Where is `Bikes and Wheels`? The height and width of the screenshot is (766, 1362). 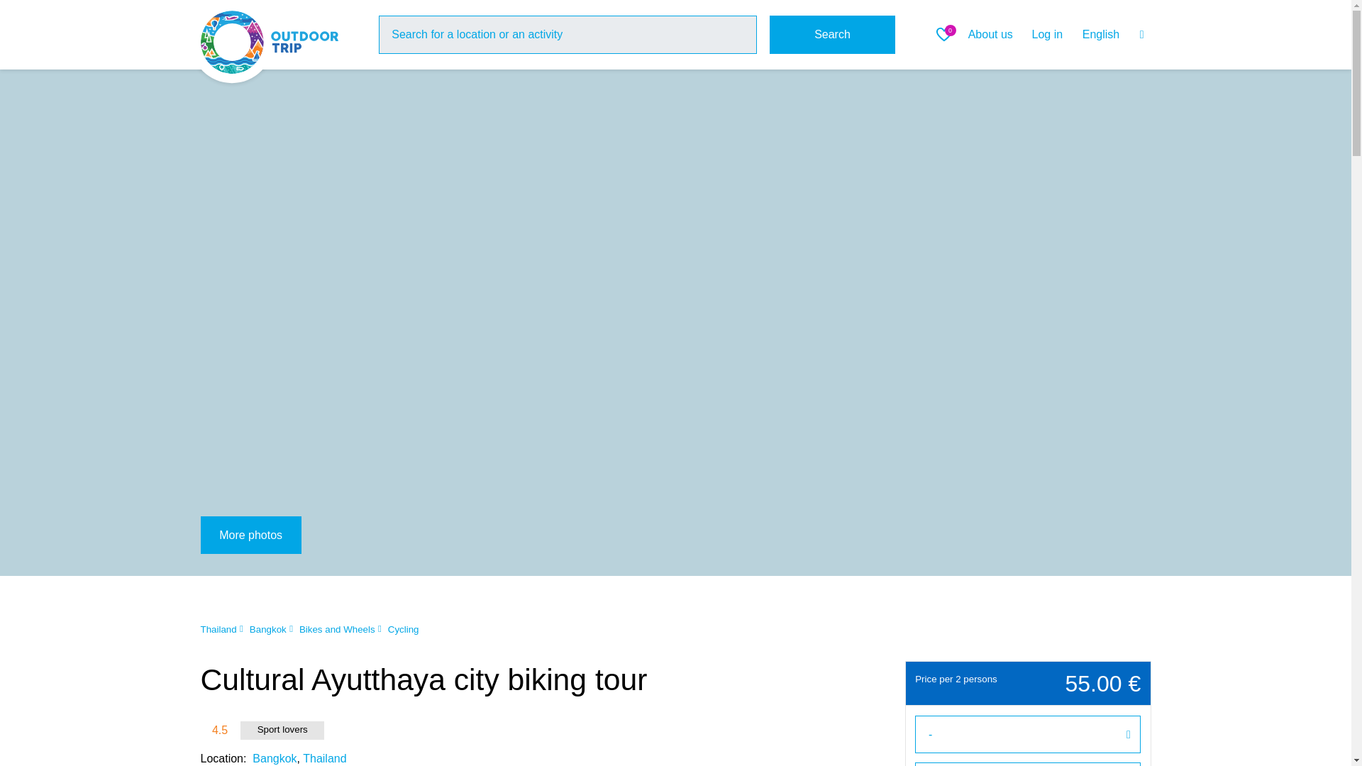 Bikes and Wheels is located at coordinates (338, 630).